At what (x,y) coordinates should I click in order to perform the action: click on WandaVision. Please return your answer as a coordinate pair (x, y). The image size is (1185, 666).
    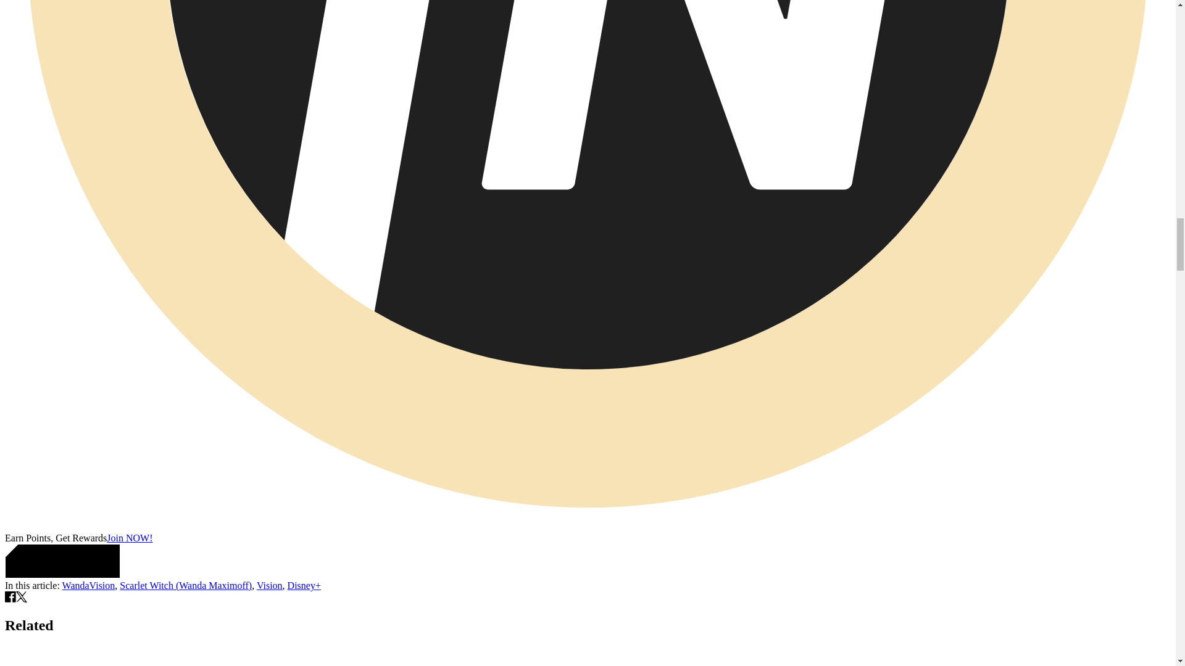
    Looking at the image, I should click on (89, 585).